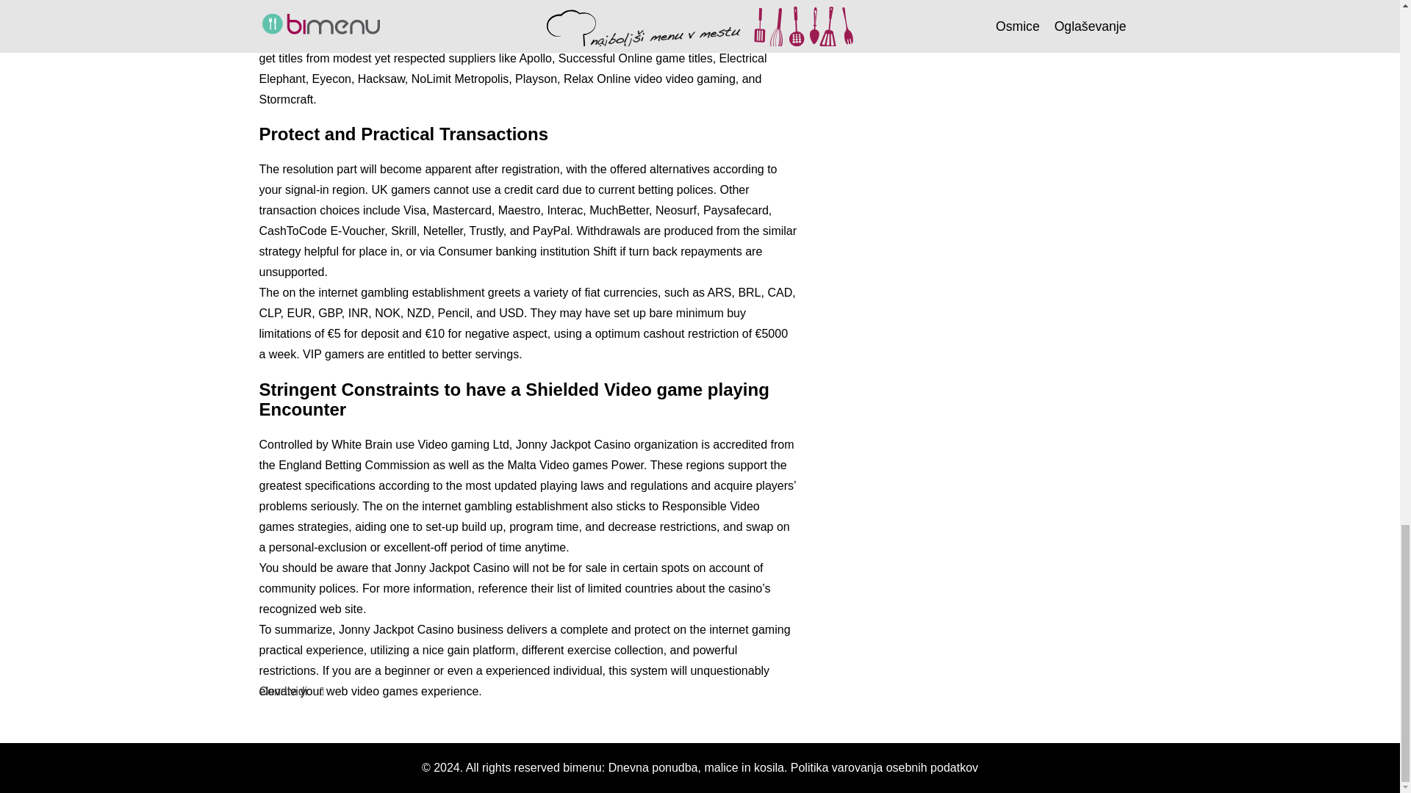 This screenshot has width=1411, height=793. What do you see at coordinates (883, 767) in the screenshot?
I see `Politika varovanja osebnih podatkov` at bounding box center [883, 767].